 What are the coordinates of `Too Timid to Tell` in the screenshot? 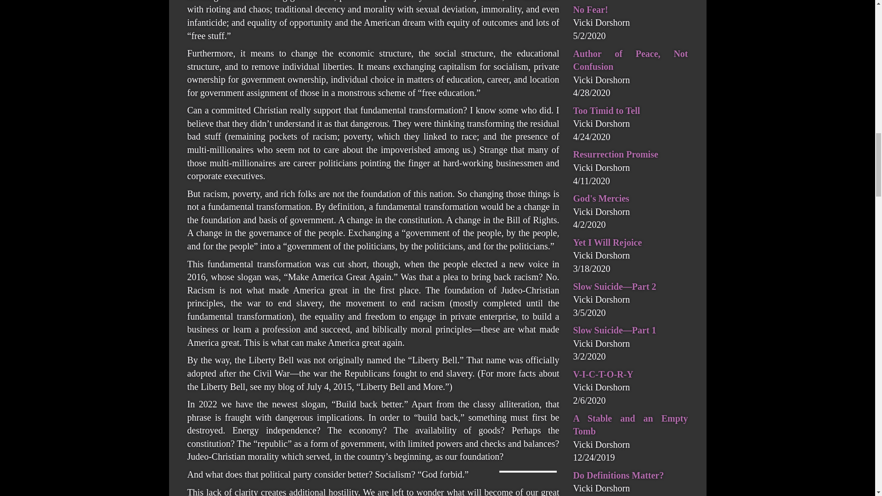 It's located at (606, 110).